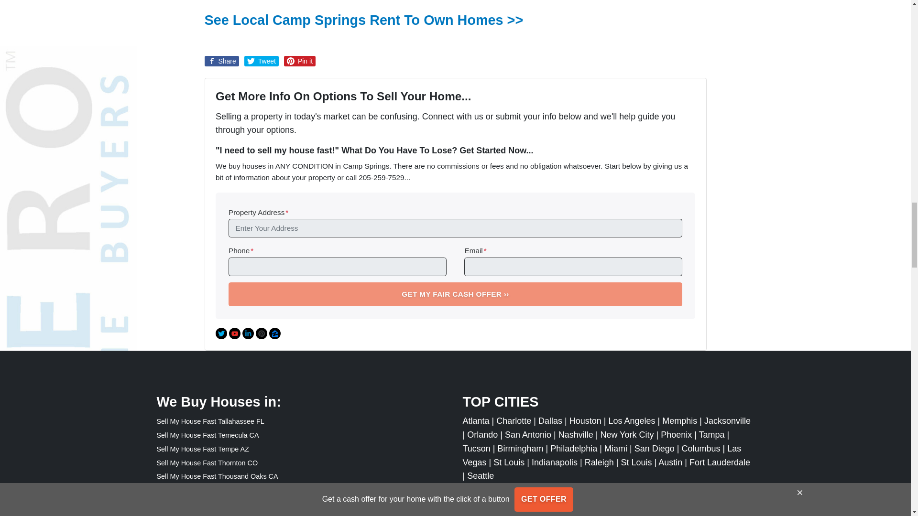 Image resolution: width=918 pixels, height=516 pixels. Describe the element at coordinates (222, 61) in the screenshot. I see `Share on Facebook` at that location.